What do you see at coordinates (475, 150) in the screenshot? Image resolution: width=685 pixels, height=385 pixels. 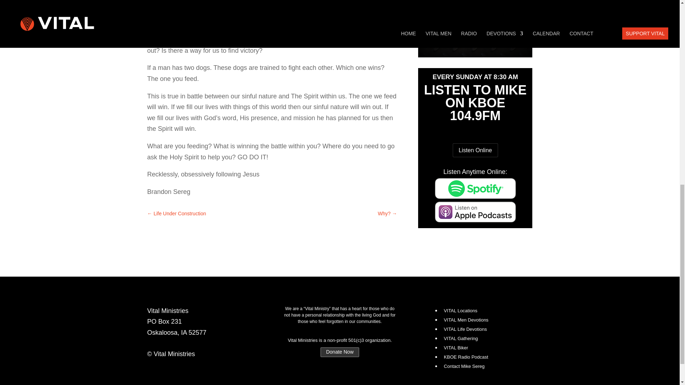 I see `Listen Online` at bounding box center [475, 150].